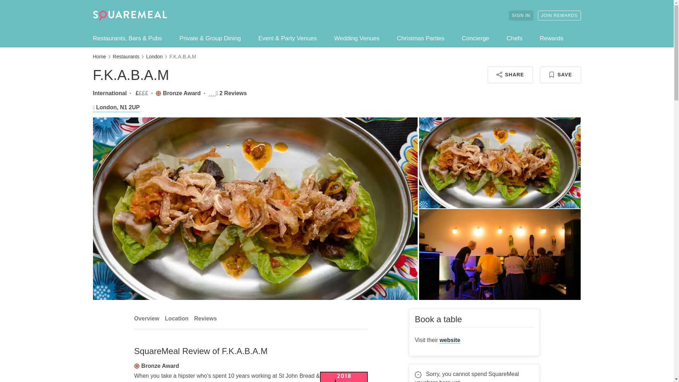 This screenshot has height=382, width=679. What do you see at coordinates (251, 318) in the screenshot?
I see `SIGN IN` at bounding box center [251, 318].